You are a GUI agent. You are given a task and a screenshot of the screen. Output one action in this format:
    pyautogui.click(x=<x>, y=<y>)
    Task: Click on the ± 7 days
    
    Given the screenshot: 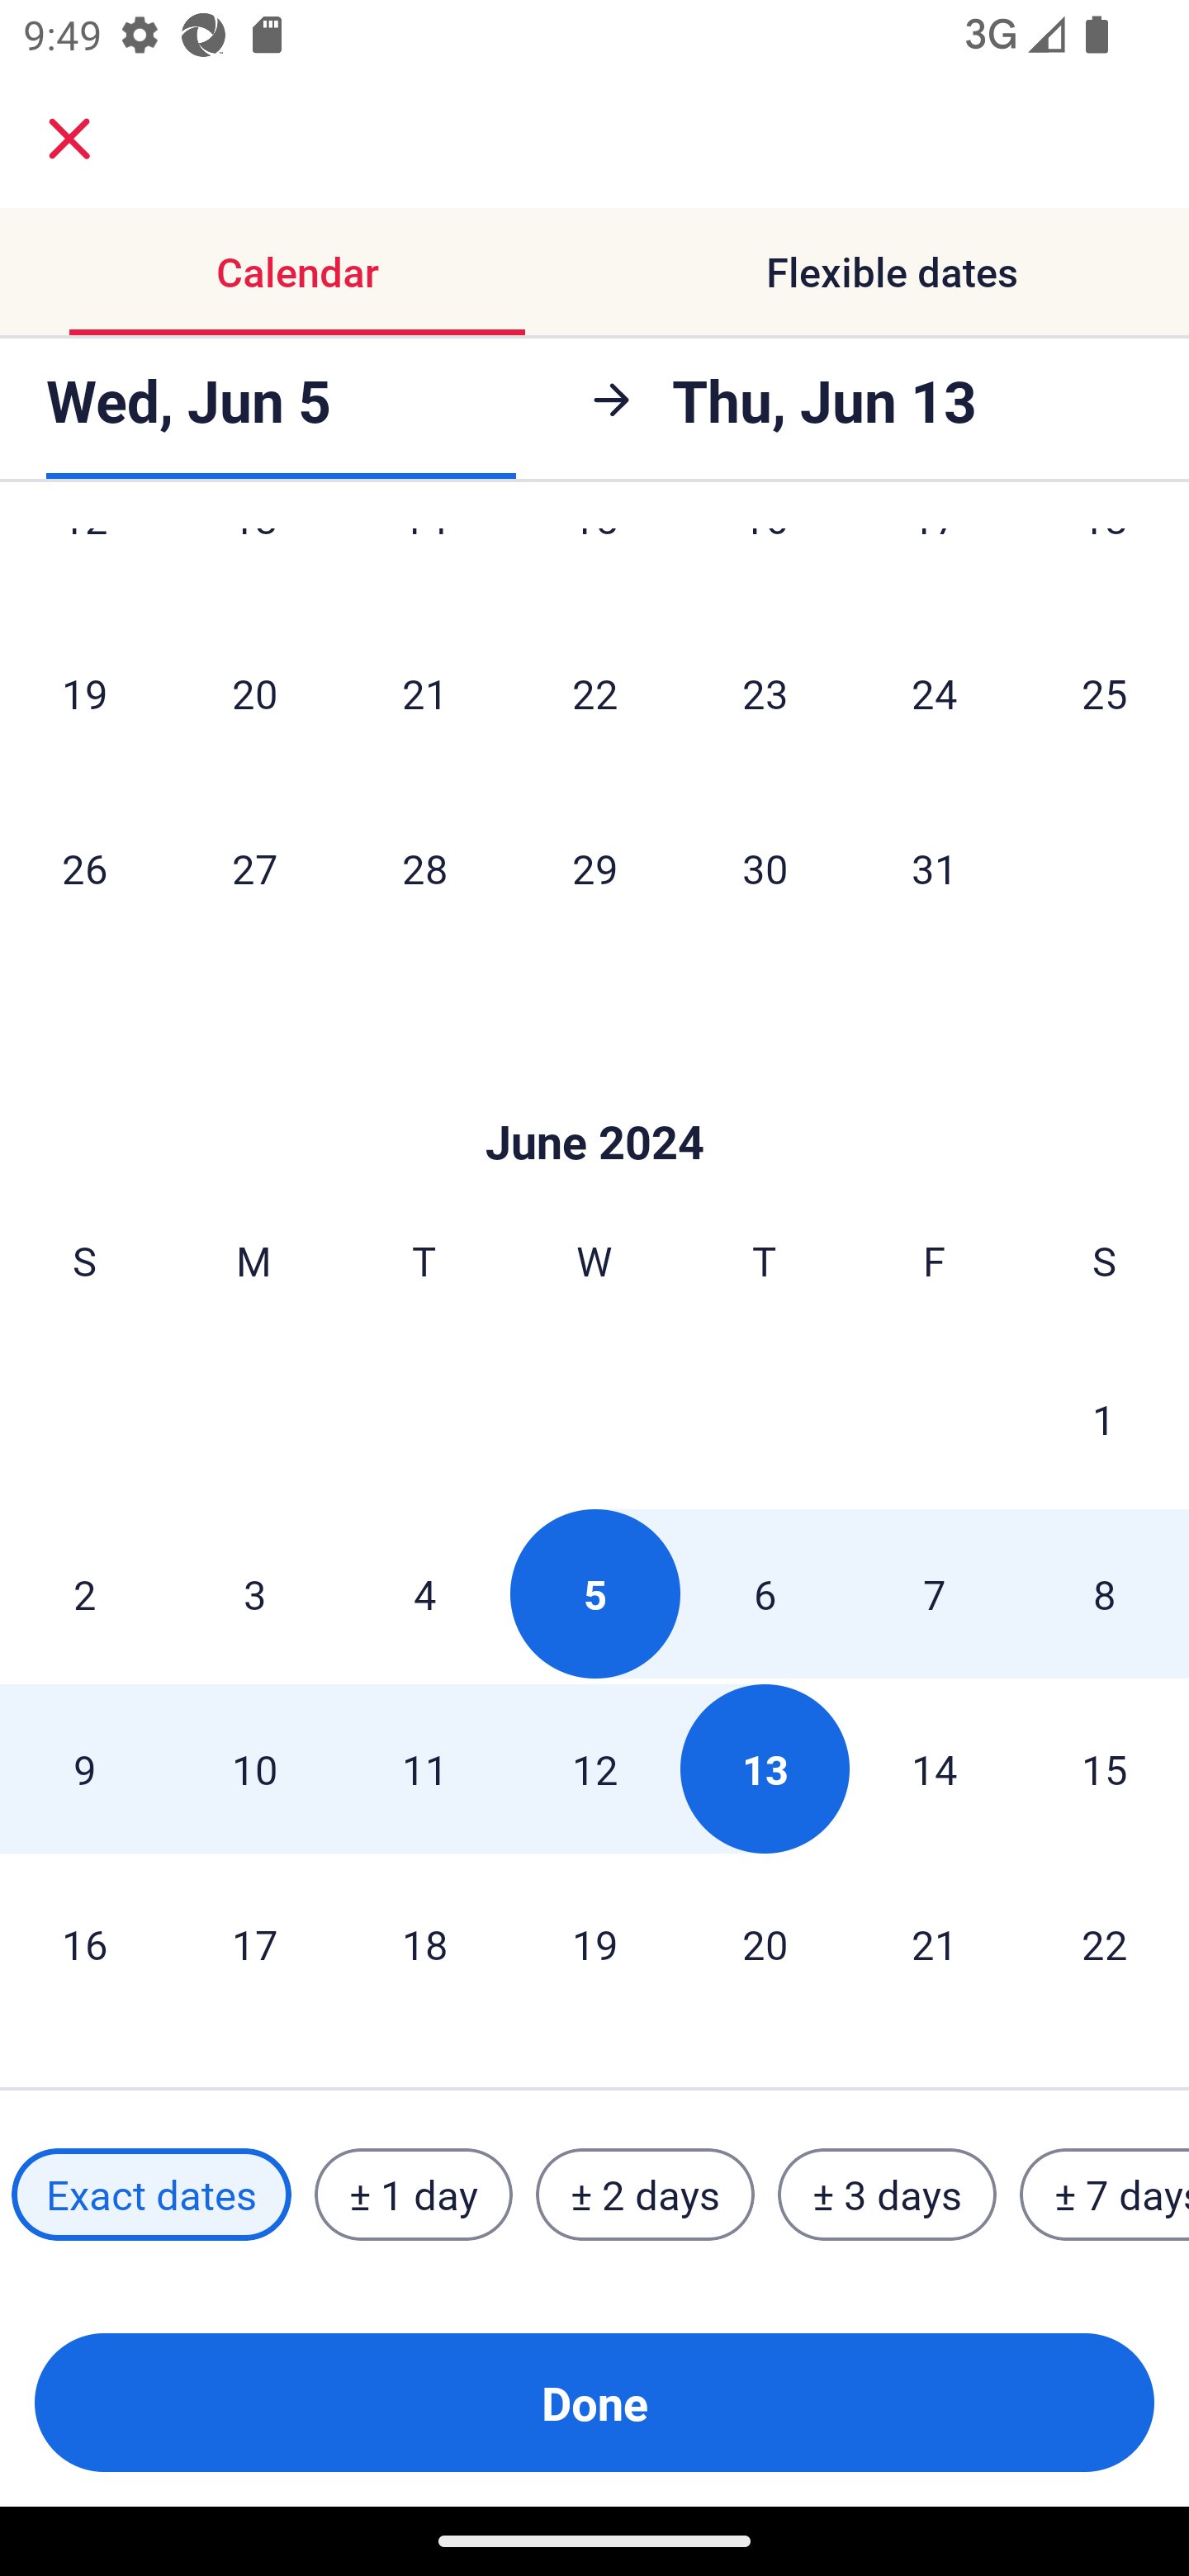 What is the action you would take?
    pyautogui.click(x=1105, y=2195)
    